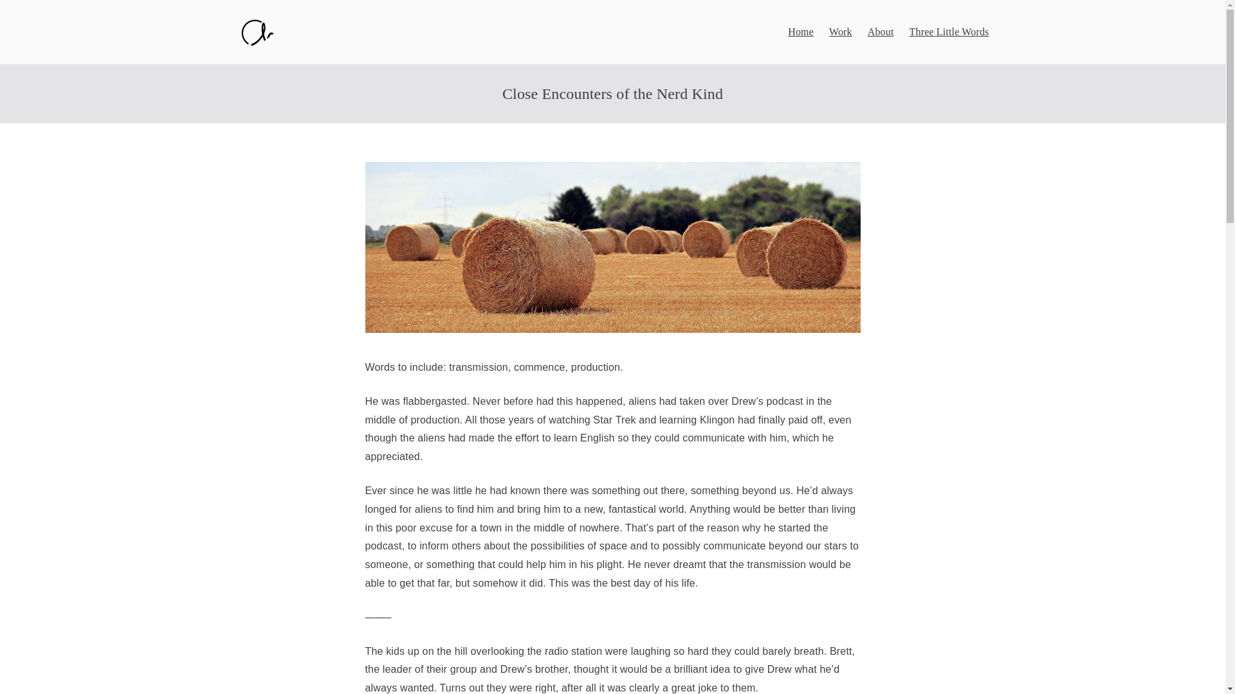 Image resolution: width=1235 pixels, height=694 pixels. I want to click on Work, so click(840, 32).